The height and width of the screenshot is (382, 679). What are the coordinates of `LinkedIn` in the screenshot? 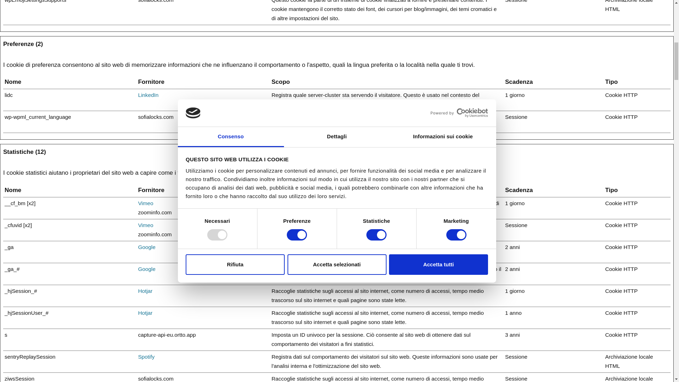 It's located at (148, 95).